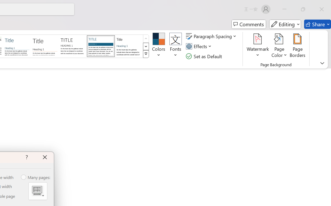 The height and width of the screenshot is (206, 331). I want to click on Paragraph Spacing, so click(212, 36).